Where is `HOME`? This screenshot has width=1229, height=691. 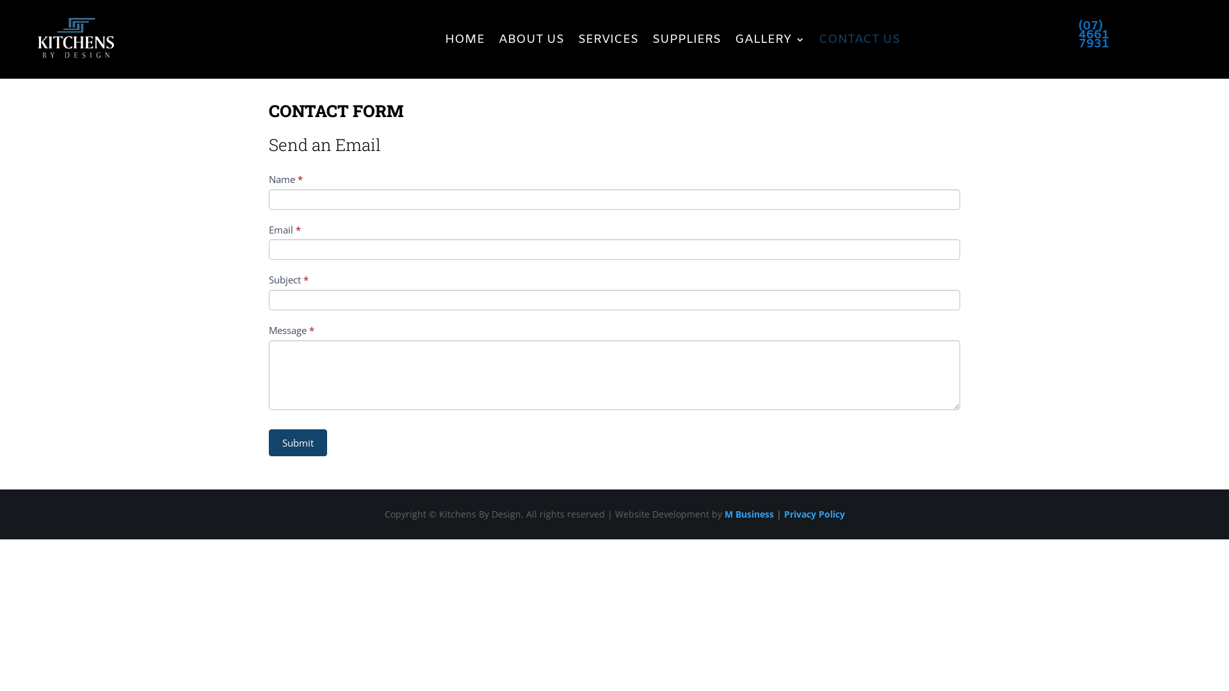
HOME is located at coordinates (465, 40).